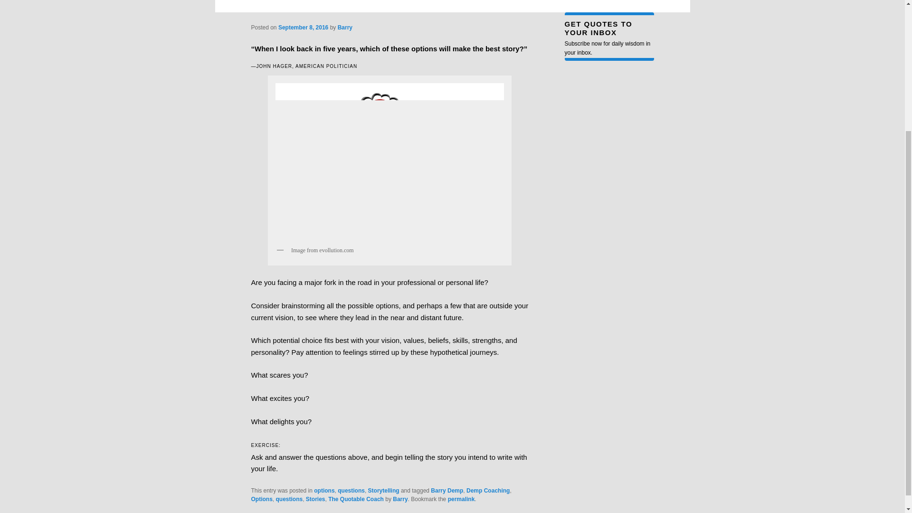 This screenshot has height=513, width=912. I want to click on questions, so click(289, 499).